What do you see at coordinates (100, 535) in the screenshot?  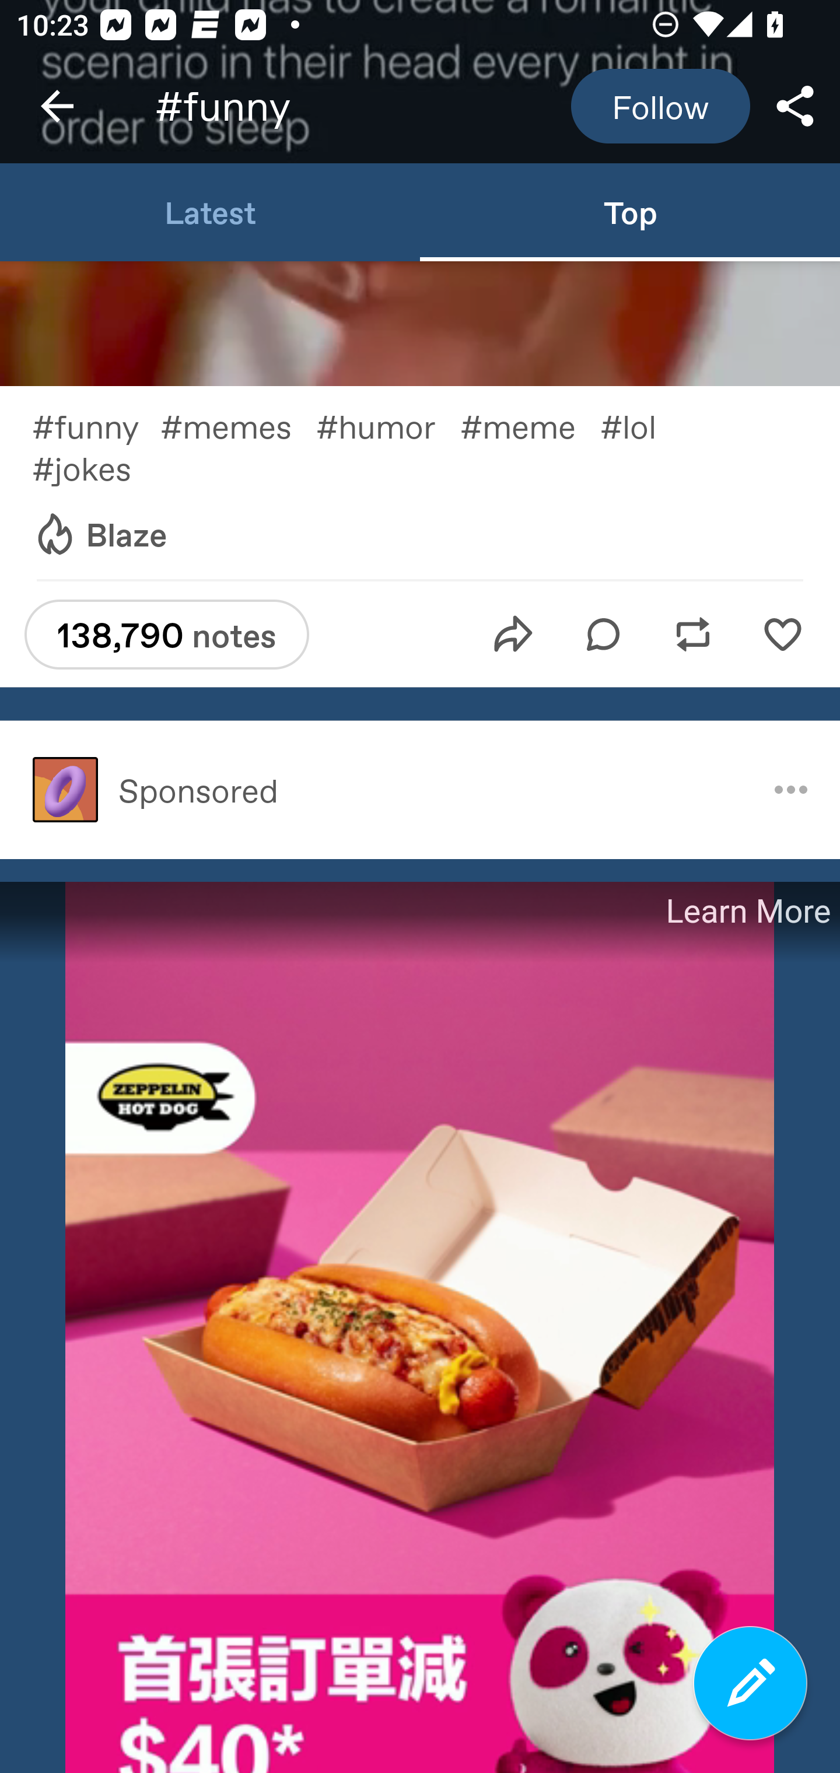 I see `Blaze Blaze Blaze` at bounding box center [100, 535].